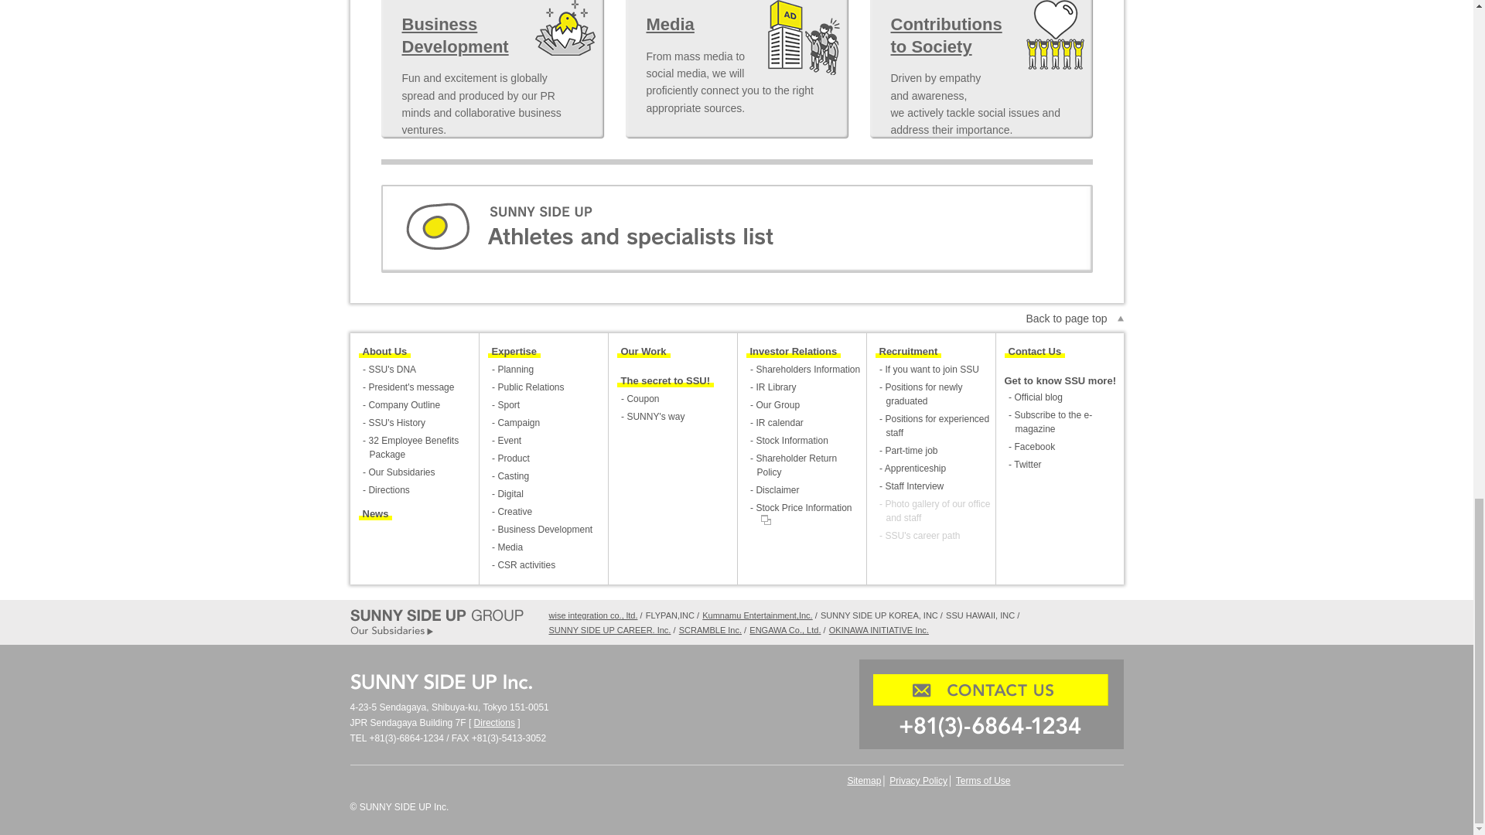 This screenshot has width=1485, height=835. What do you see at coordinates (435, 615) in the screenshot?
I see `SUNNY SIDE UP GROUP` at bounding box center [435, 615].